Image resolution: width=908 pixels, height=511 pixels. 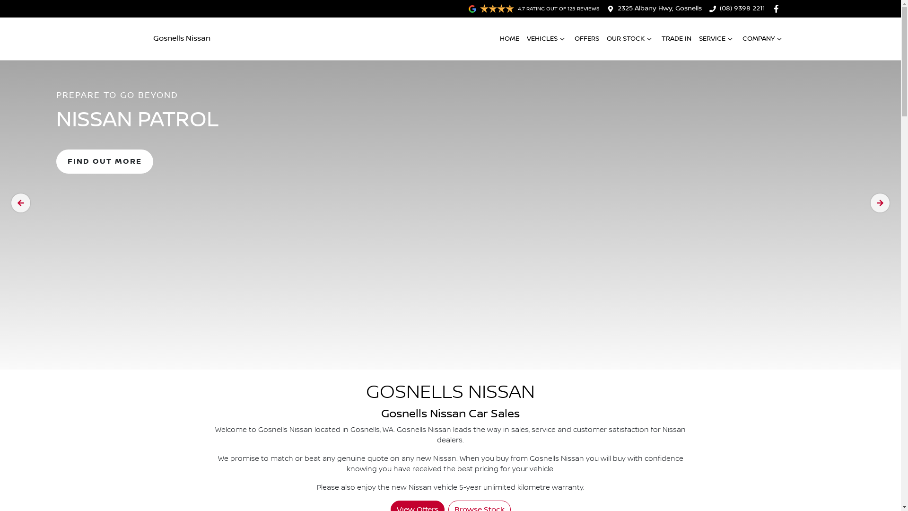 I want to click on PREPARE TO GO BEYOND
NISSAN PATROL
FIND OUT MORE, so click(x=450, y=203).